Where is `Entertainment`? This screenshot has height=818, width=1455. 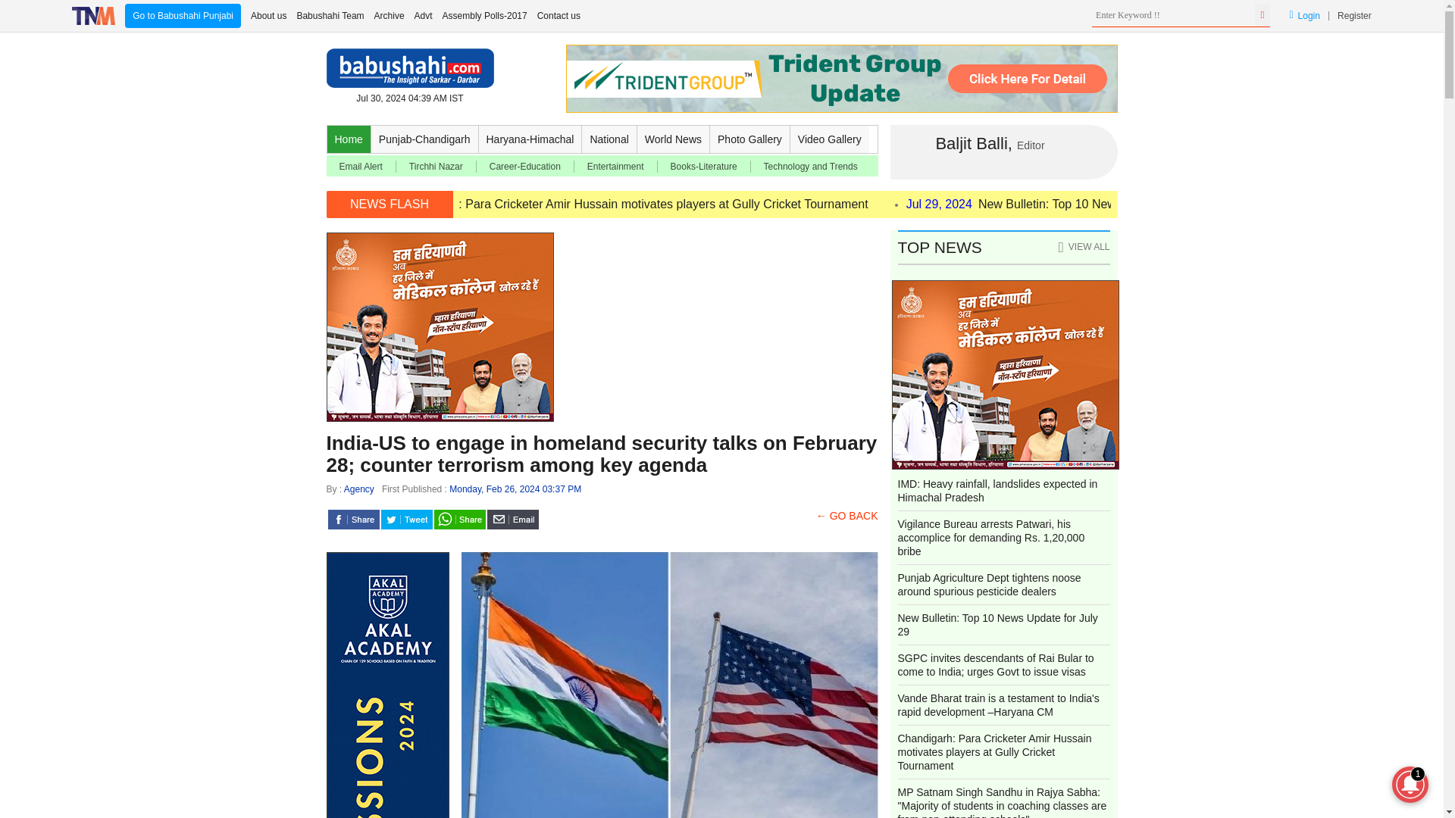
Entertainment is located at coordinates (615, 166).